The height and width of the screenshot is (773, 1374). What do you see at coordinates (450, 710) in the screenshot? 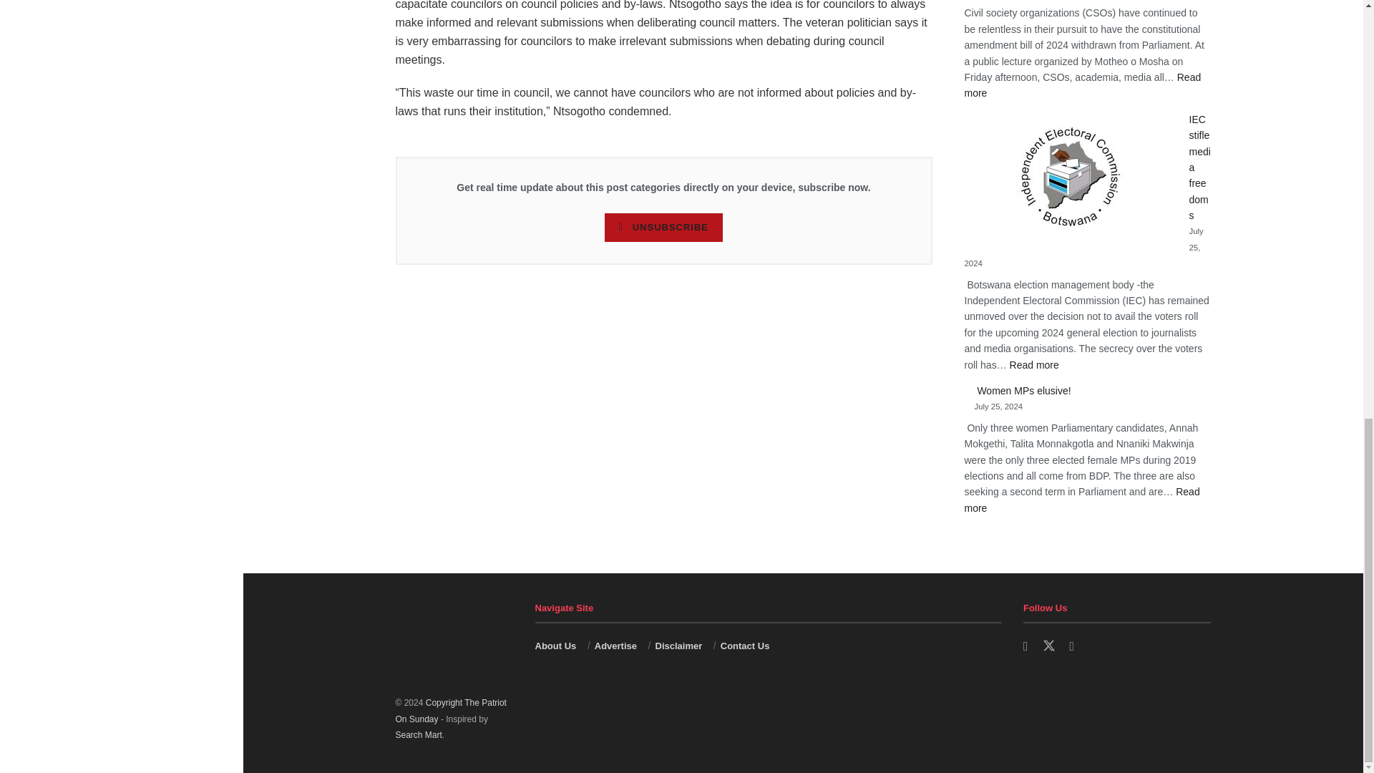
I see `The Patriot Sunday News` at bounding box center [450, 710].